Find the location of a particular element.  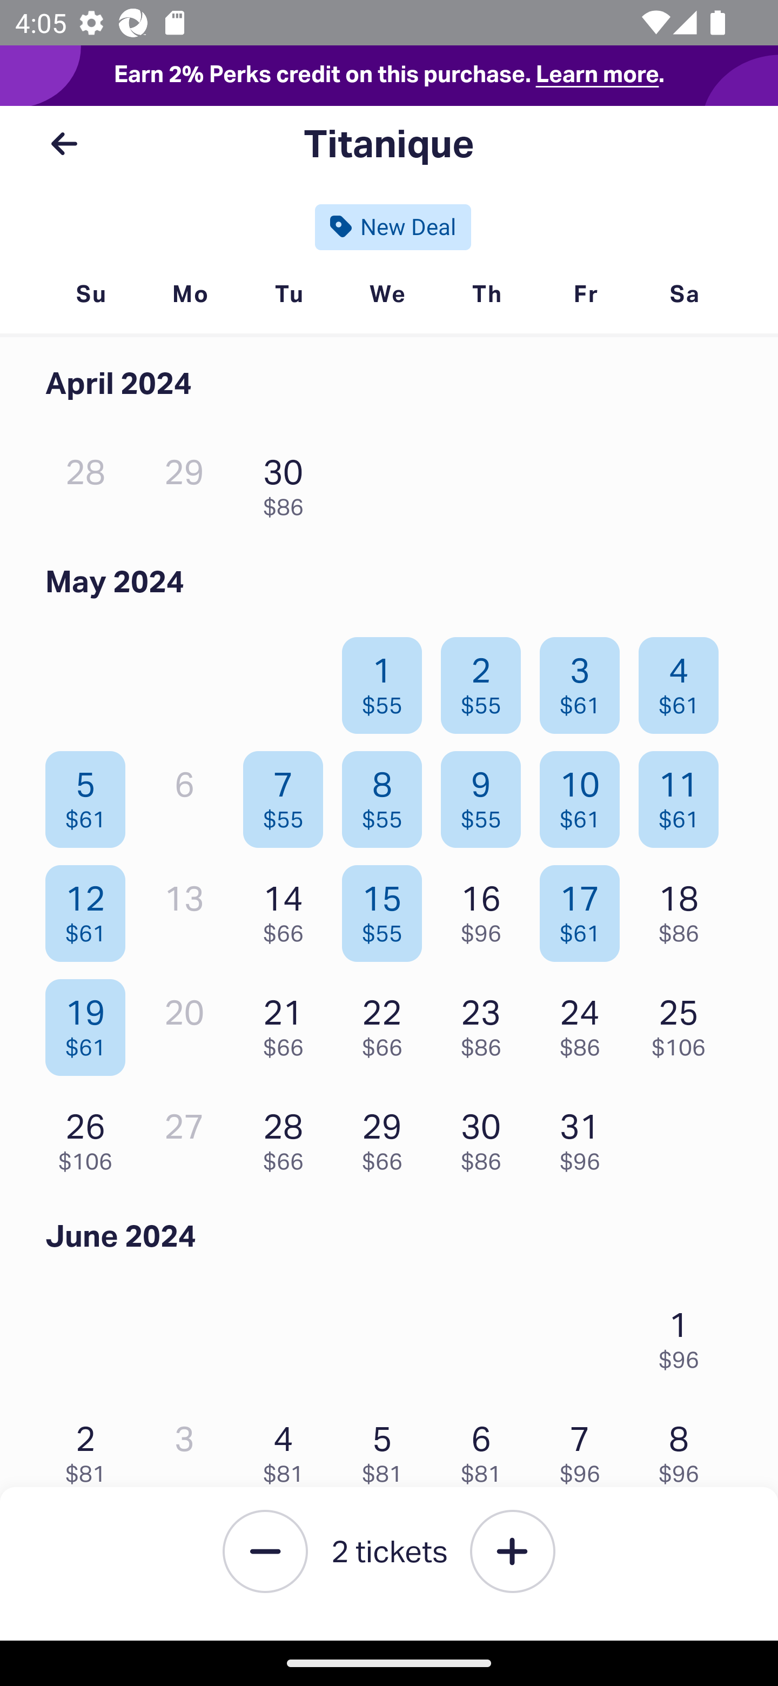

8 $55 is located at coordinates (388, 794).